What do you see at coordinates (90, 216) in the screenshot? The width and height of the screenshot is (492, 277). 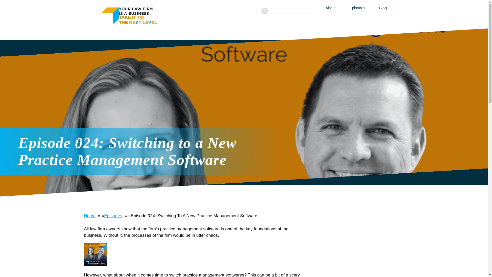 I see `Home` at bounding box center [90, 216].